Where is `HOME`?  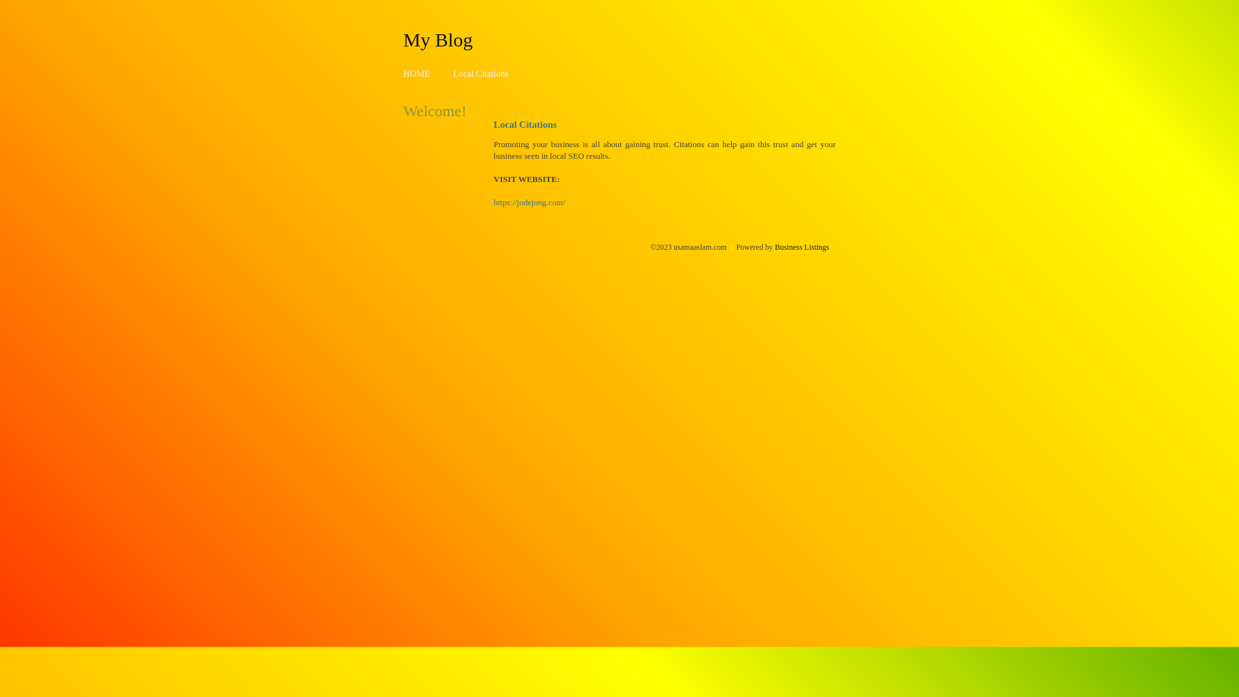 HOME is located at coordinates (417, 74).